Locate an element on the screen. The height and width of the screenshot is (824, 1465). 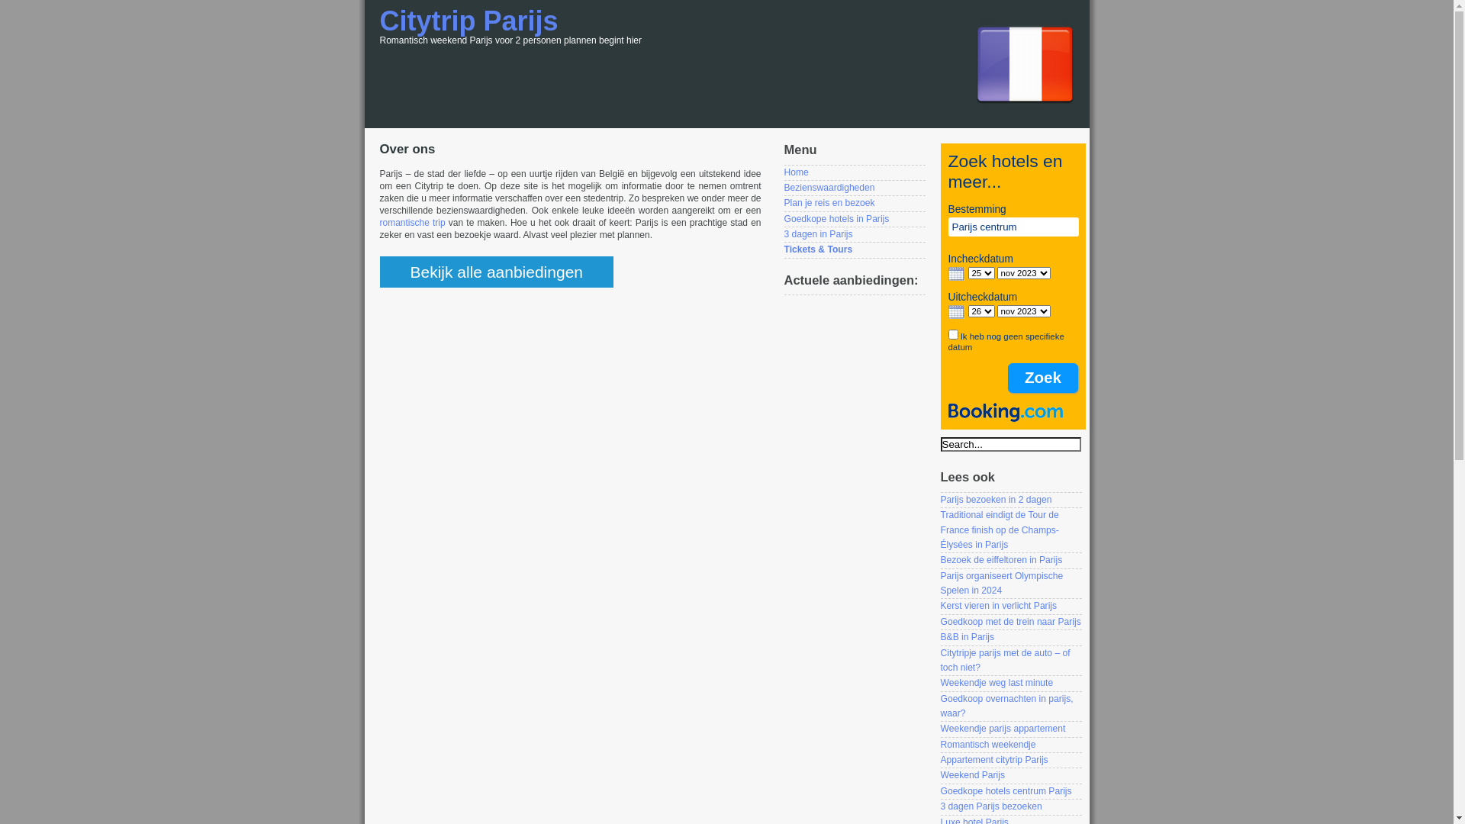
Weekend Parijs is located at coordinates (972, 775).